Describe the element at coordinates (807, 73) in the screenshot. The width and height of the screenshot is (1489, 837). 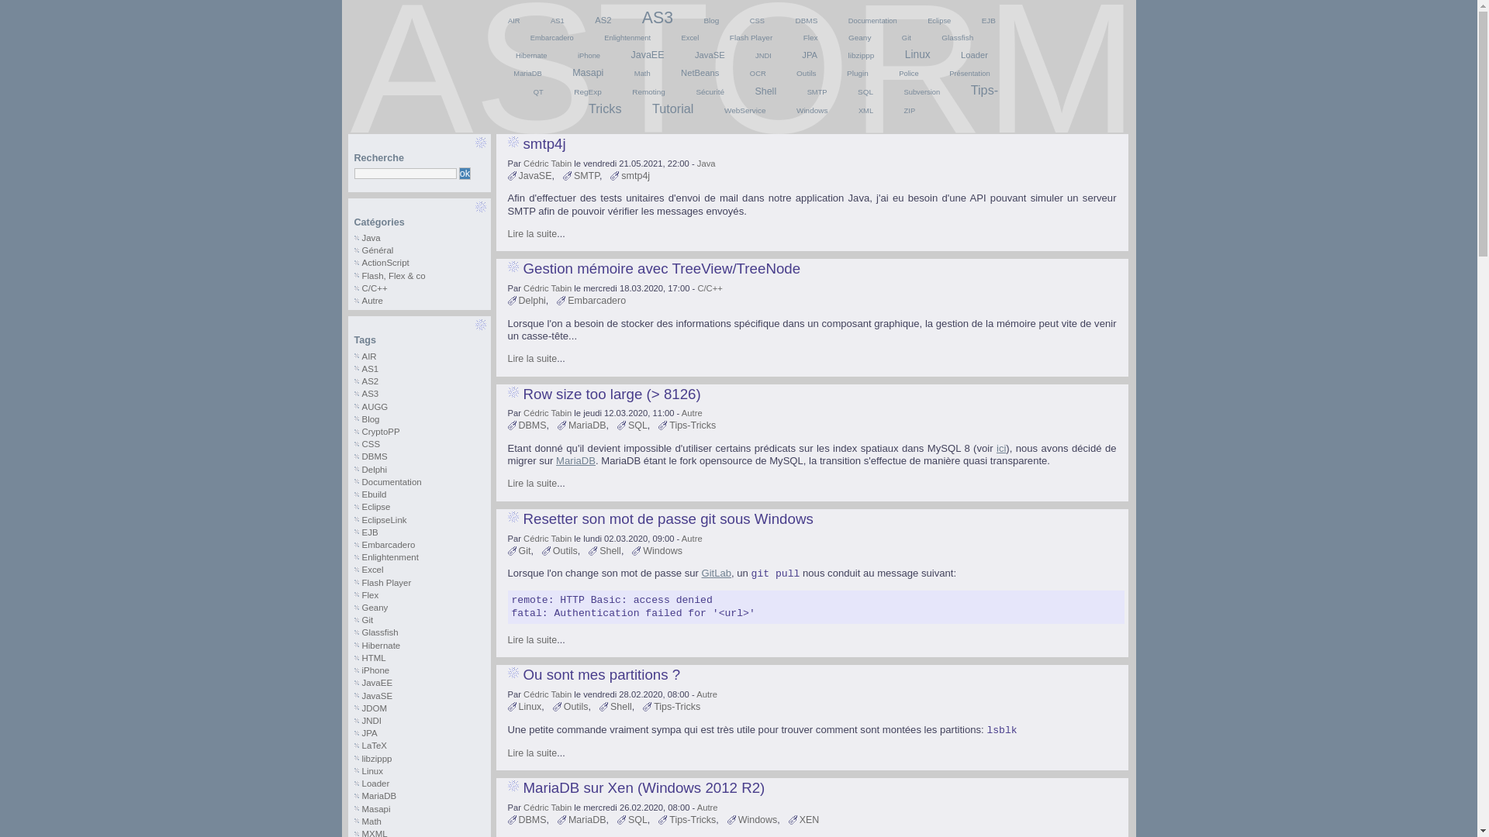
I see `Outils` at that location.